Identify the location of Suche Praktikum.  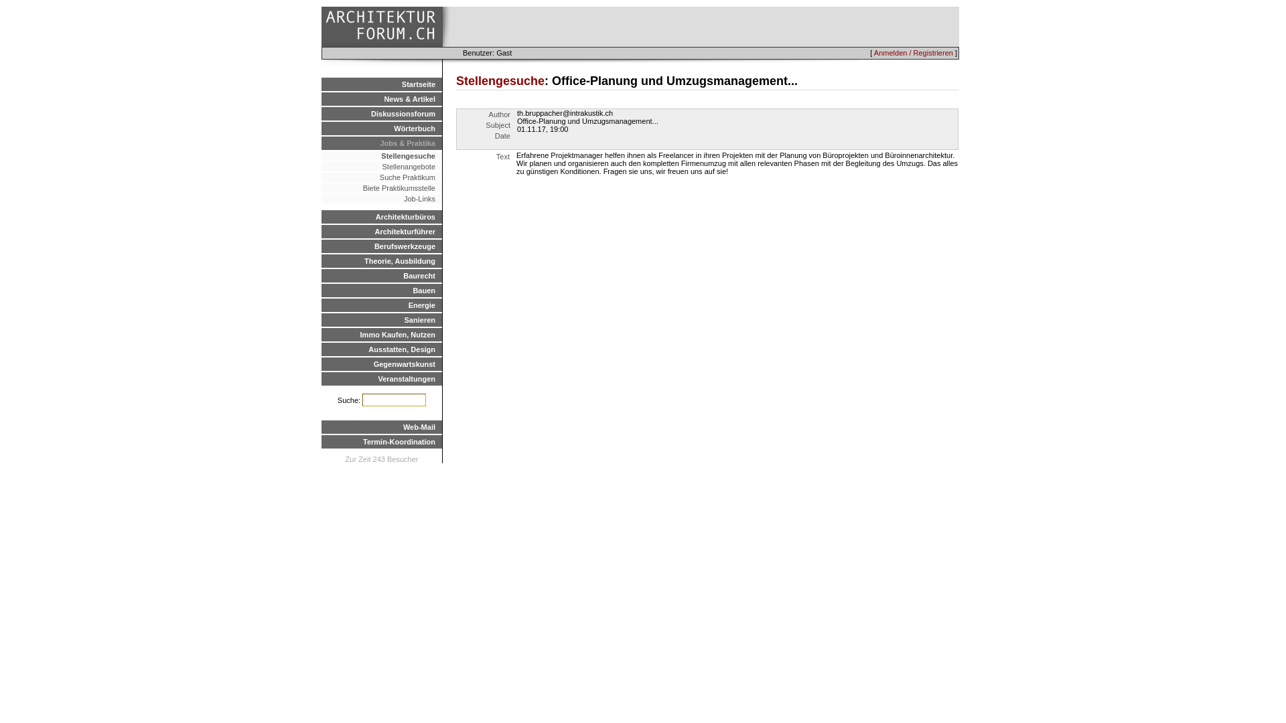
(382, 177).